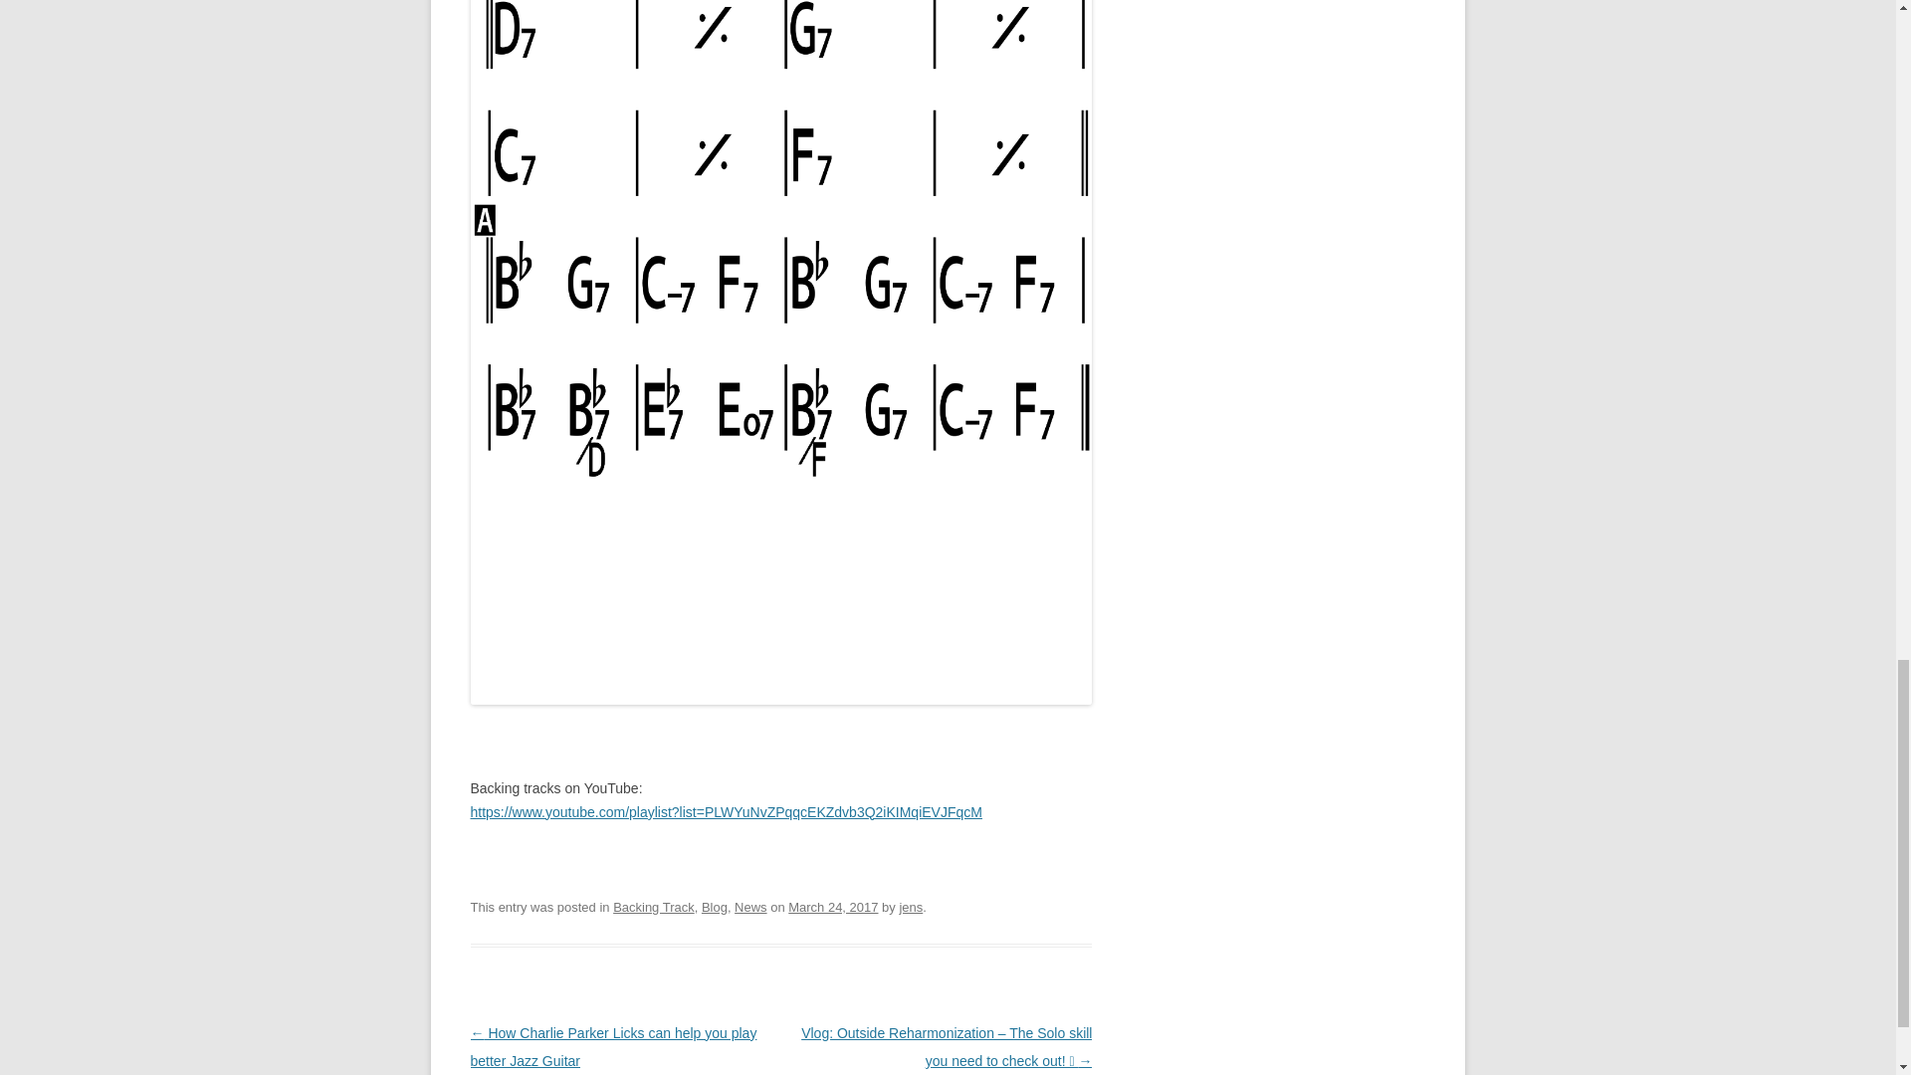 This screenshot has height=1075, width=1911. Describe the element at coordinates (715, 907) in the screenshot. I see `Blog` at that location.